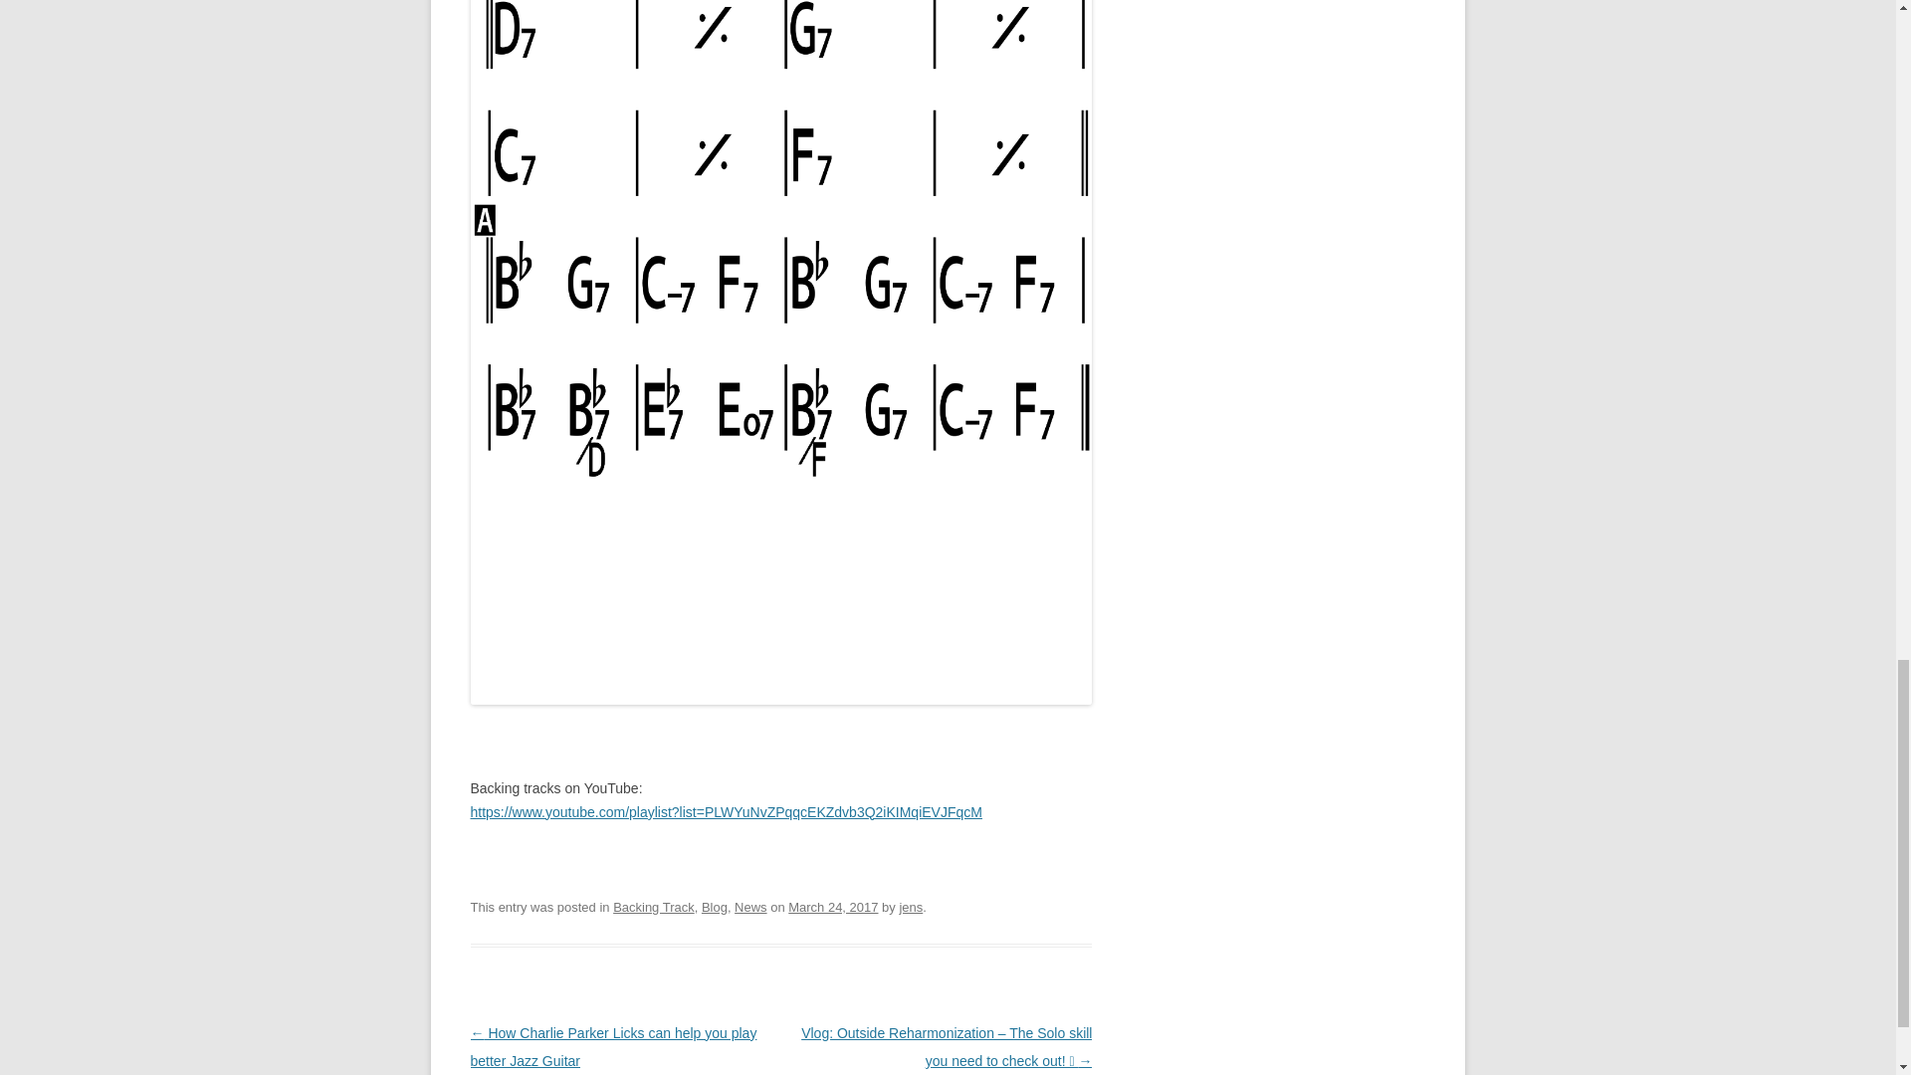 This screenshot has height=1075, width=1911. Describe the element at coordinates (715, 907) in the screenshot. I see `Blog` at that location.